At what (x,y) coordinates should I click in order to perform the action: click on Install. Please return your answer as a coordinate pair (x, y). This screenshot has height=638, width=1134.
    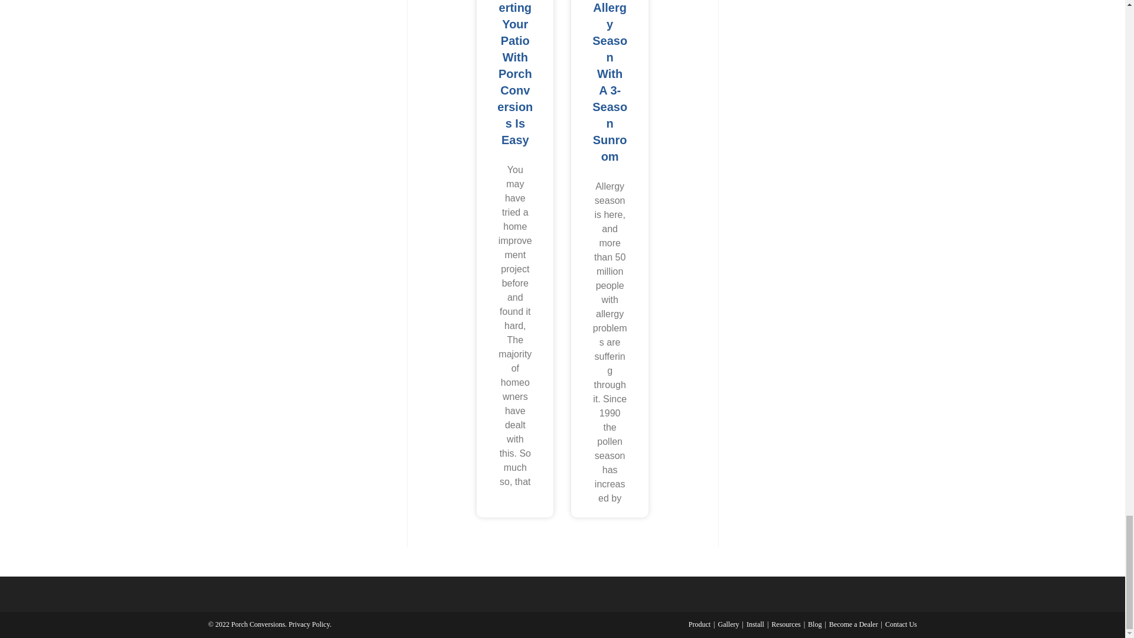
    Looking at the image, I should click on (755, 624).